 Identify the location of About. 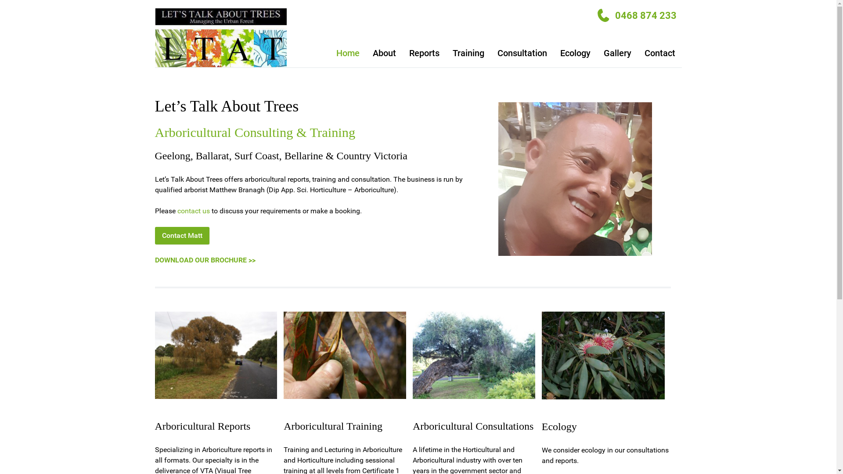
(385, 53).